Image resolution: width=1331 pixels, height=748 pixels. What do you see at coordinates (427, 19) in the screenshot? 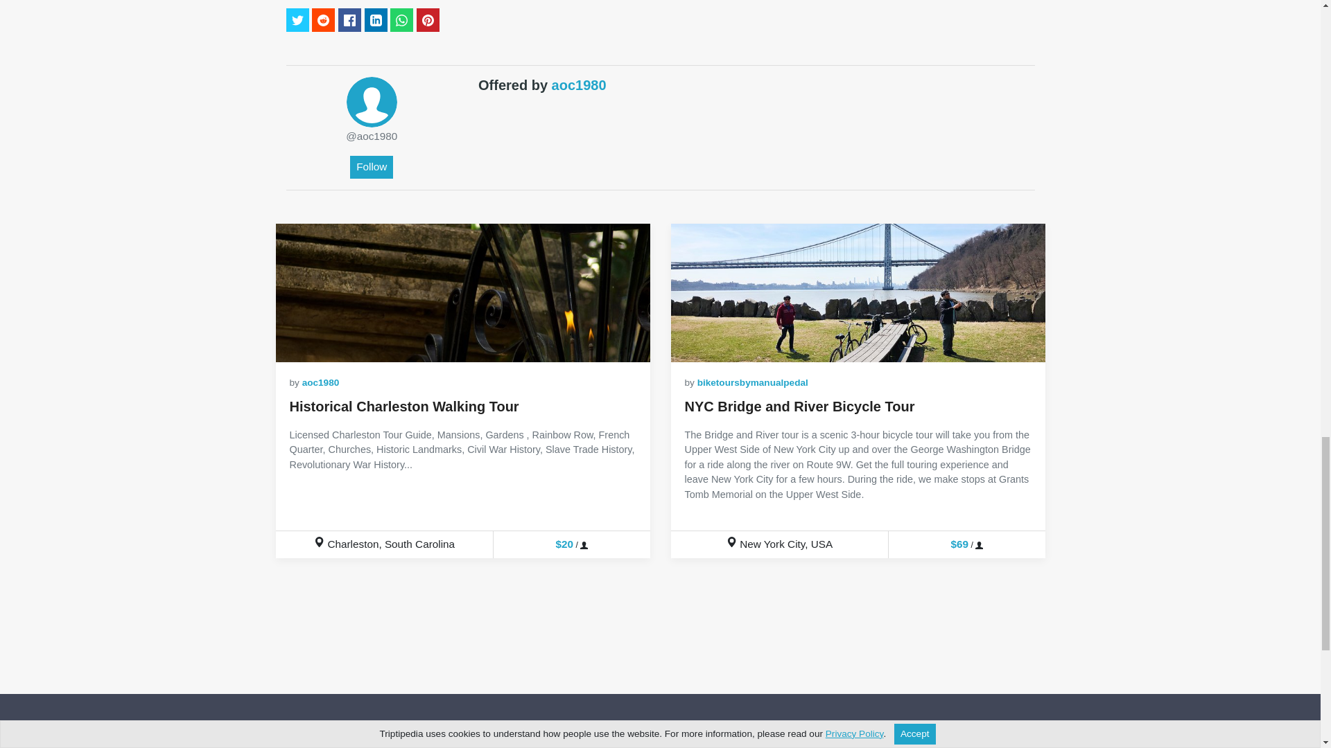
I see `Pin it` at bounding box center [427, 19].